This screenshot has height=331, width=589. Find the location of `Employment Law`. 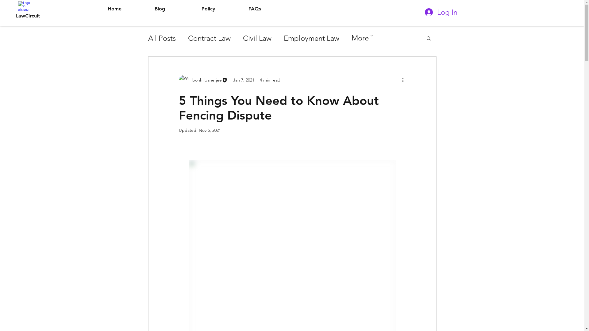

Employment Law is located at coordinates (311, 38).